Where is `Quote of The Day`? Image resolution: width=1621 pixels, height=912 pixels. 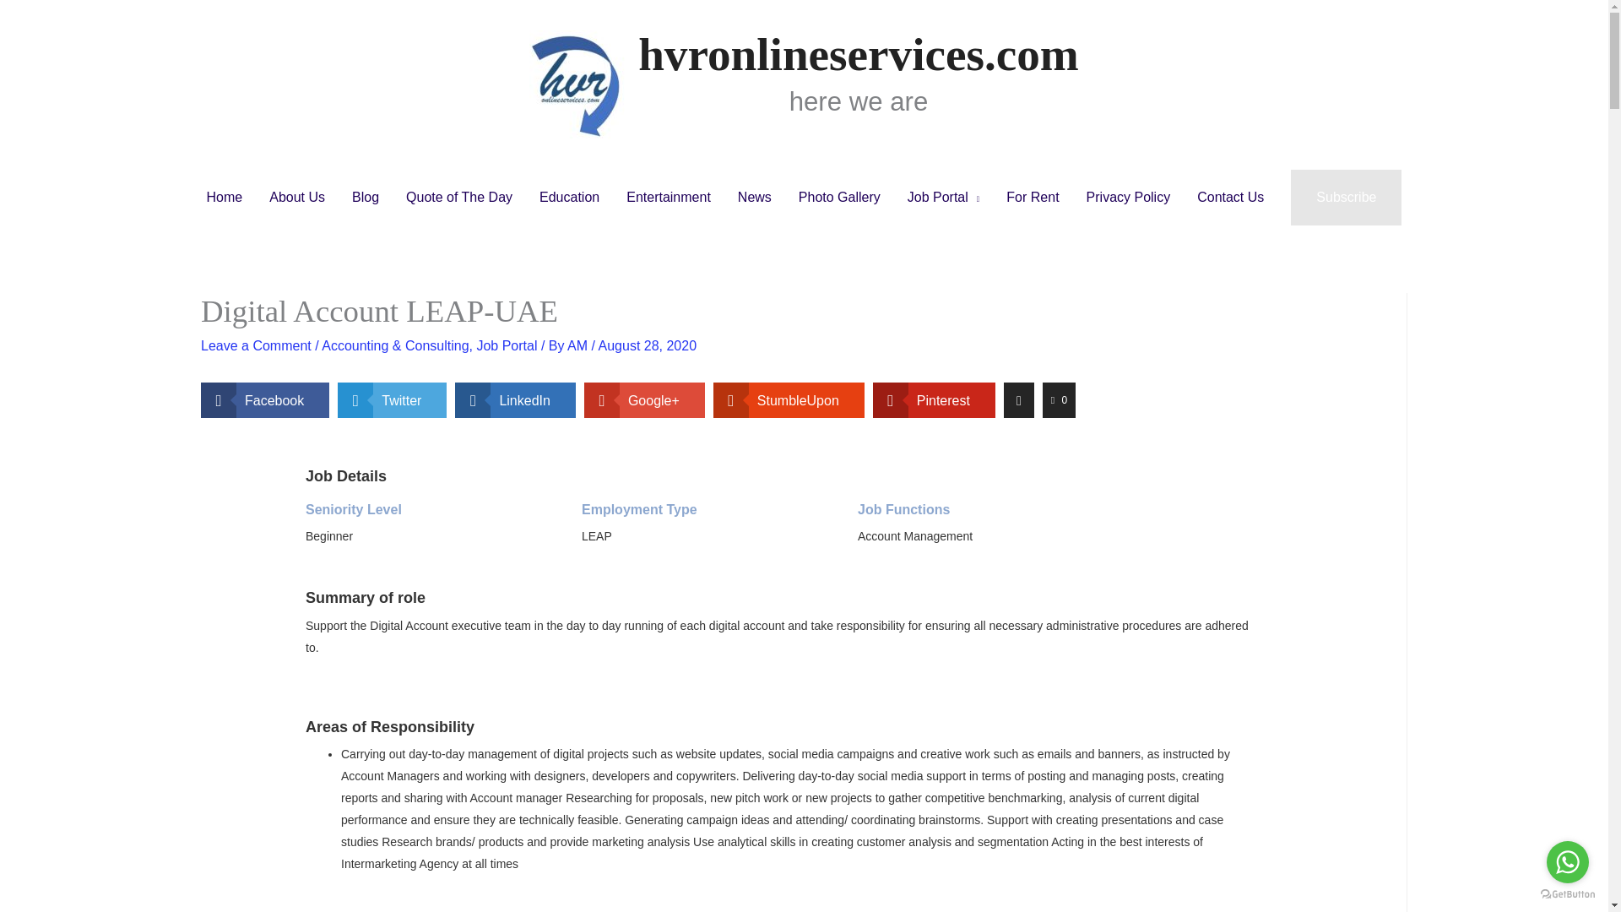
Quote of The Day is located at coordinates (458, 197).